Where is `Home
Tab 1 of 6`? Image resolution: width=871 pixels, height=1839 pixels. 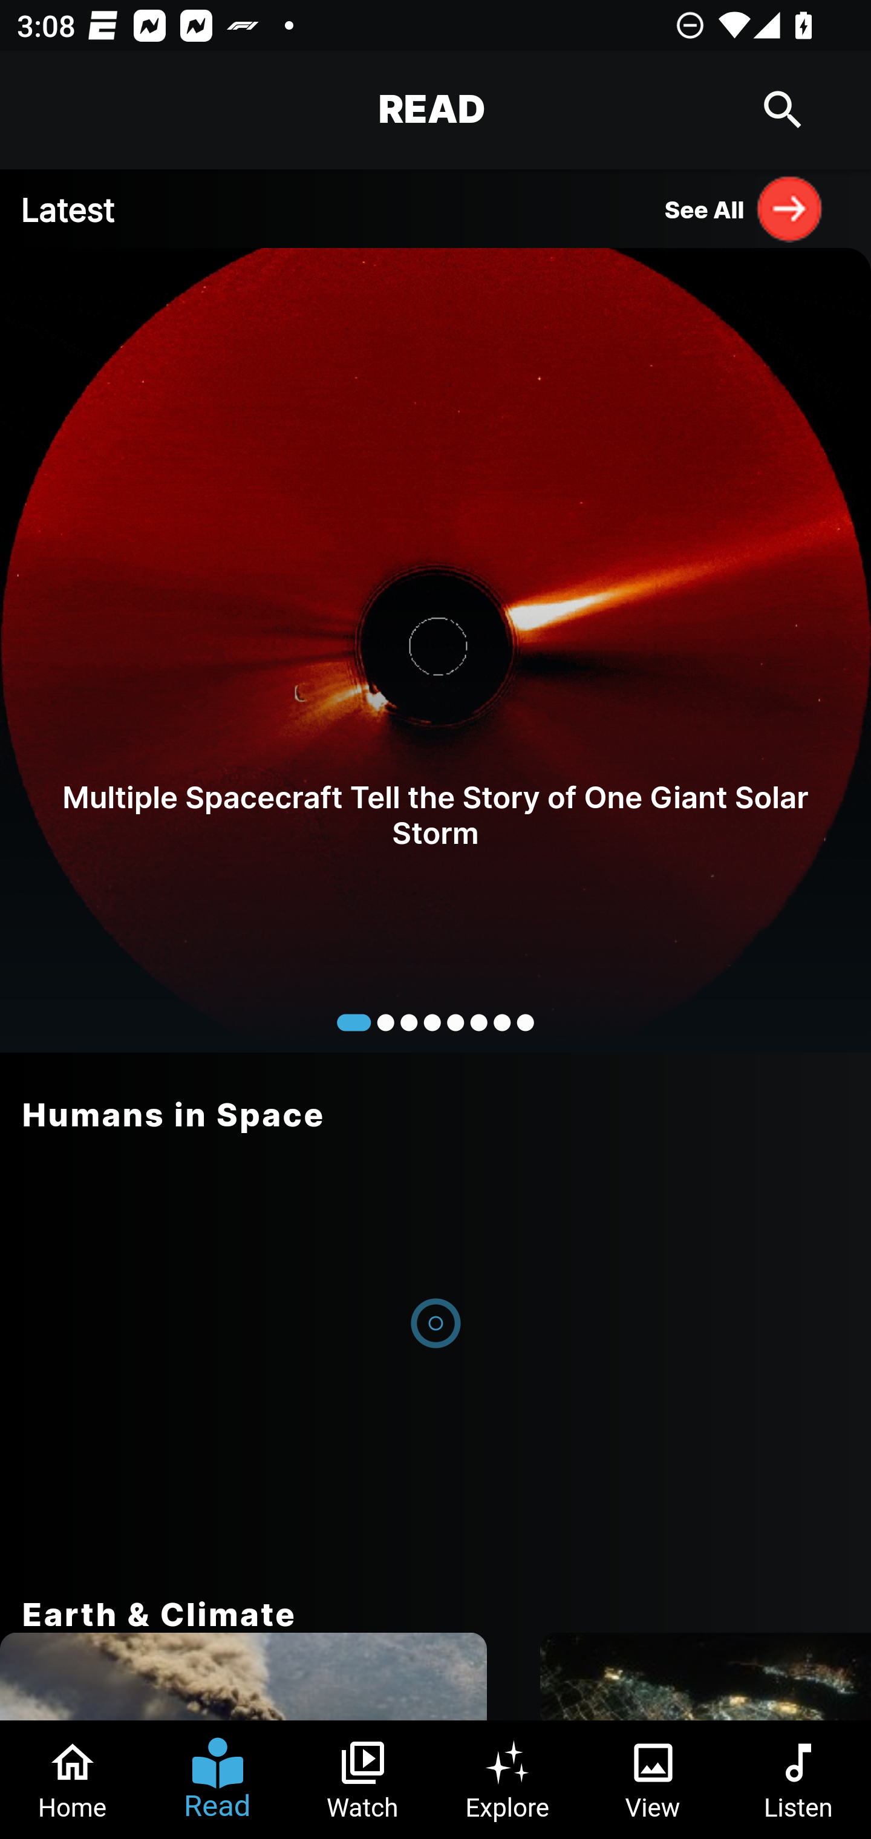
Home
Tab 1 of 6 is located at coordinates (73, 1780).